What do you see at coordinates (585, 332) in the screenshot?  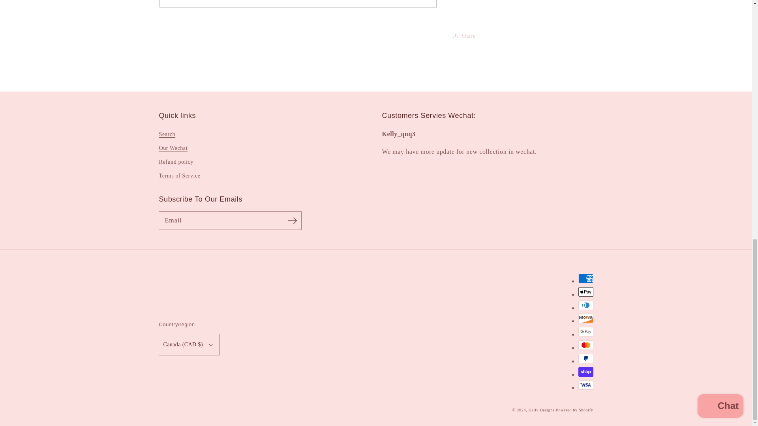 I see `Google Pay` at bounding box center [585, 332].